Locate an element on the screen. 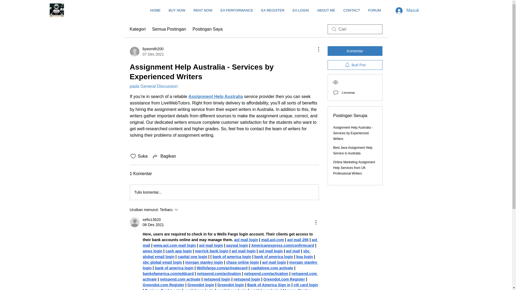 The height and width of the screenshot is (290, 516). EA LOGIN is located at coordinates (301, 10).